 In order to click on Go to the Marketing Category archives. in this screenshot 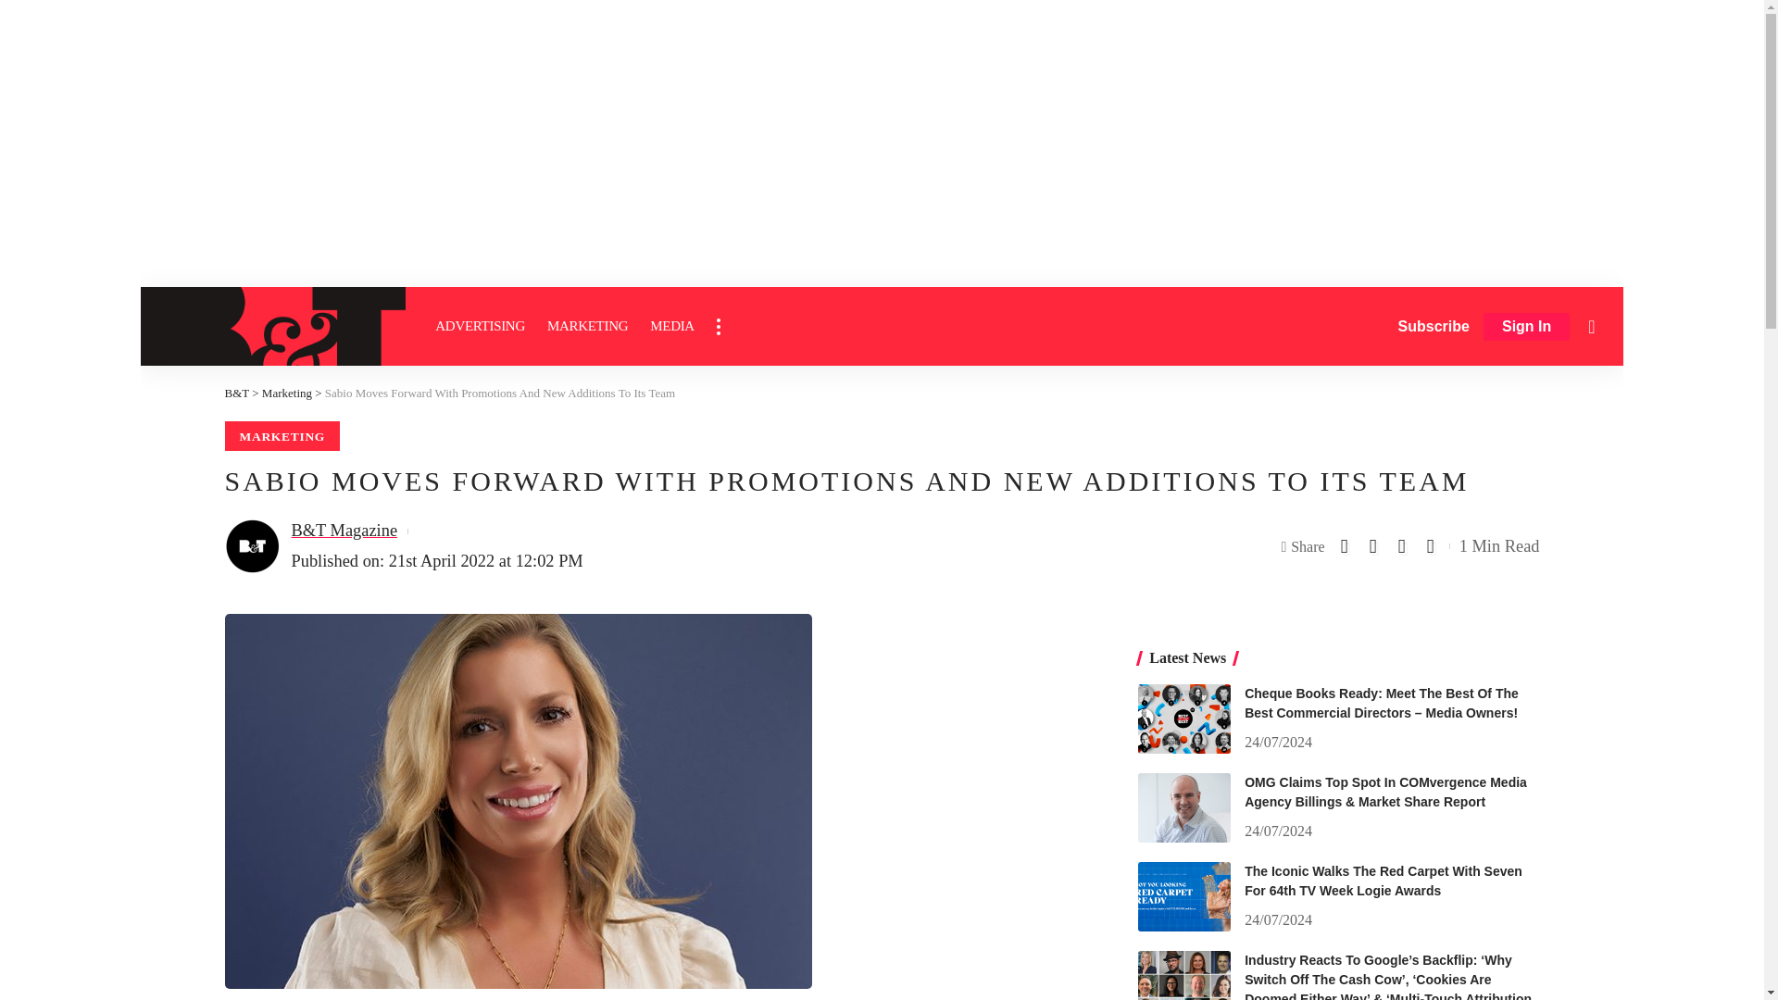, I will do `click(287, 393)`.